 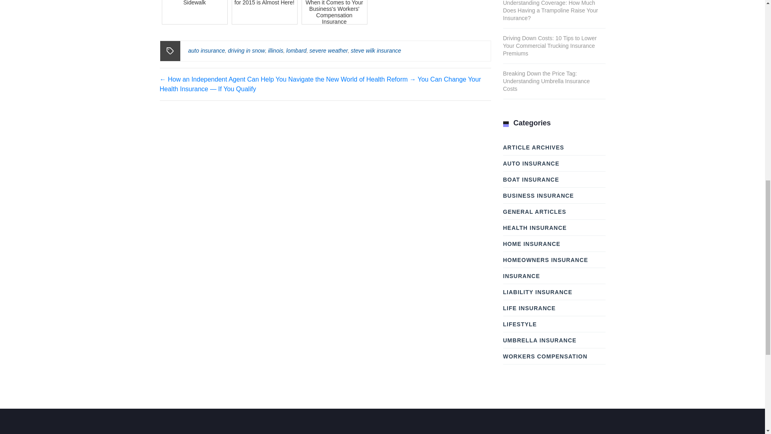 I want to click on How to De-Ice Your Sidewalk, so click(x=194, y=12).